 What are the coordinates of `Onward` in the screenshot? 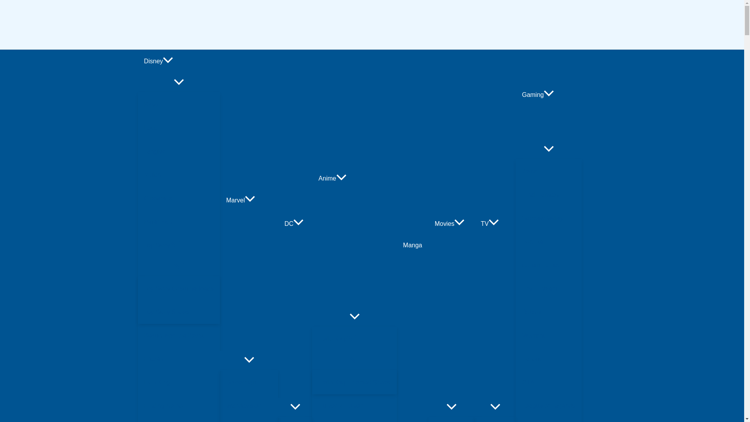 It's located at (178, 420).